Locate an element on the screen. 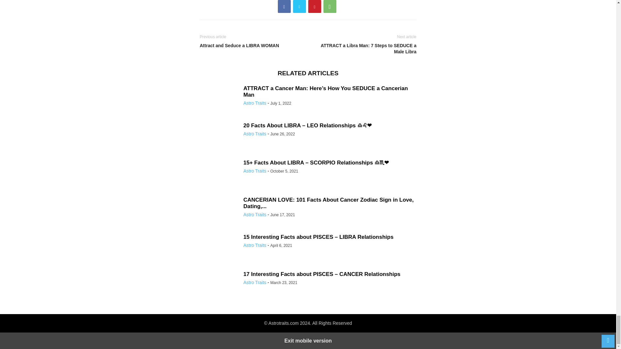  Attract and Seduce a LIBRA WOMAN is located at coordinates (252, 46).